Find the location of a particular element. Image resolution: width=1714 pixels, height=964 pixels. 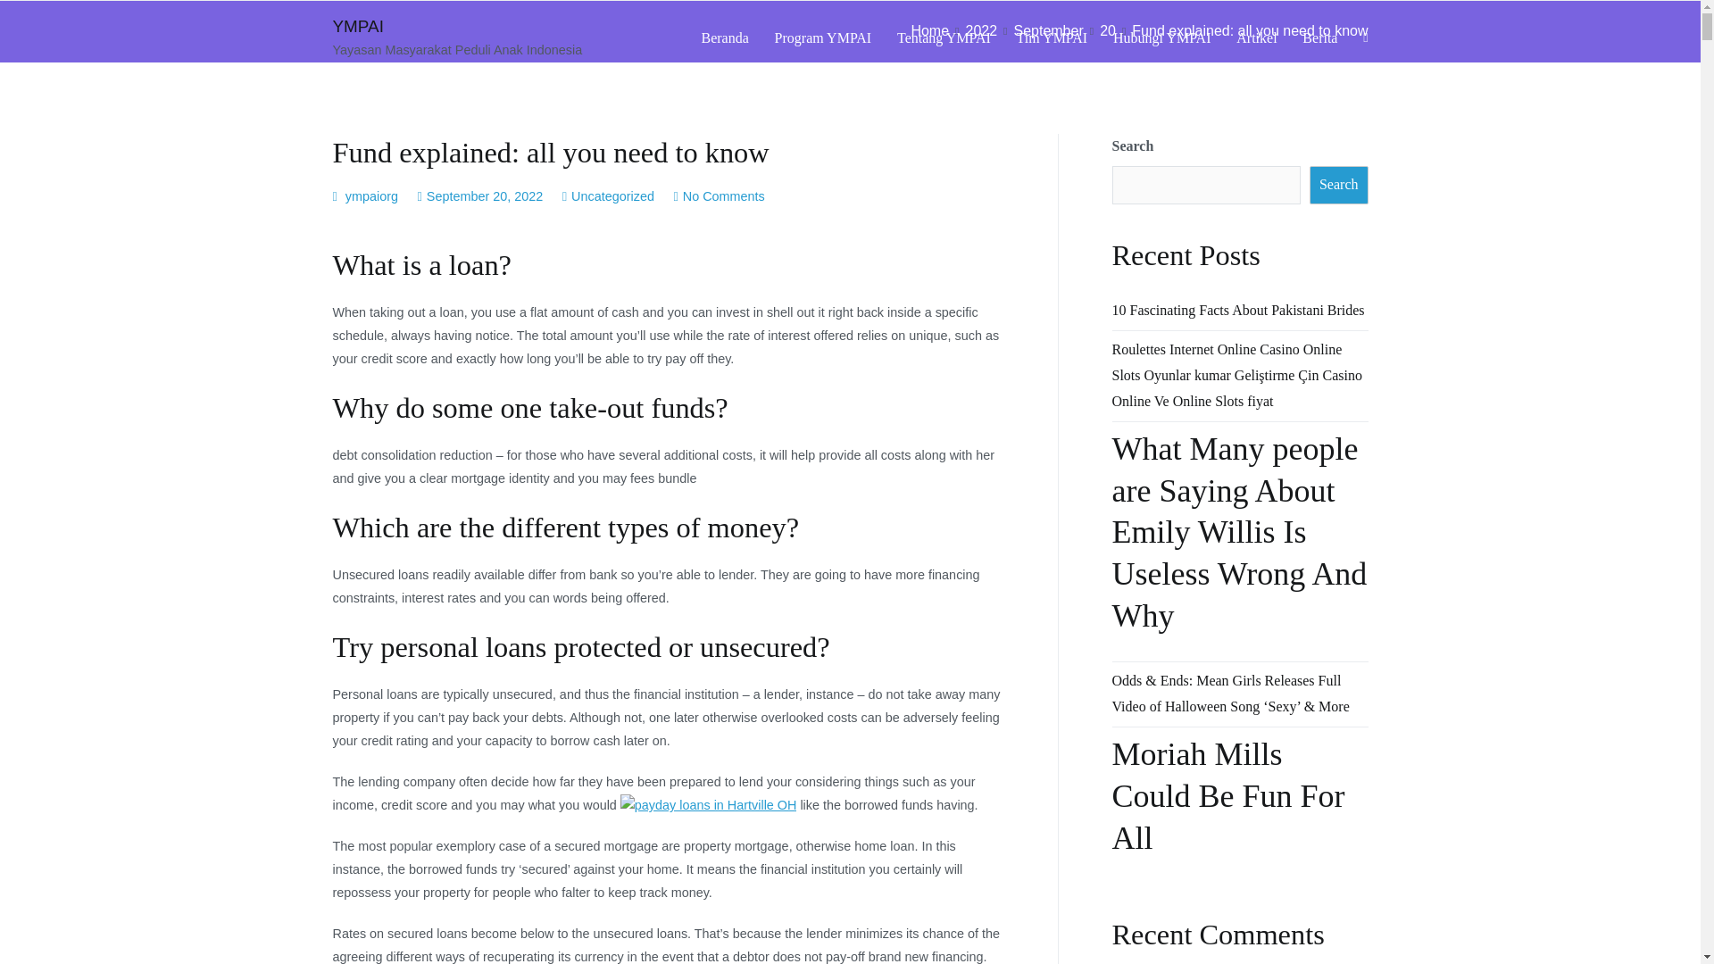

September is located at coordinates (1048, 30).